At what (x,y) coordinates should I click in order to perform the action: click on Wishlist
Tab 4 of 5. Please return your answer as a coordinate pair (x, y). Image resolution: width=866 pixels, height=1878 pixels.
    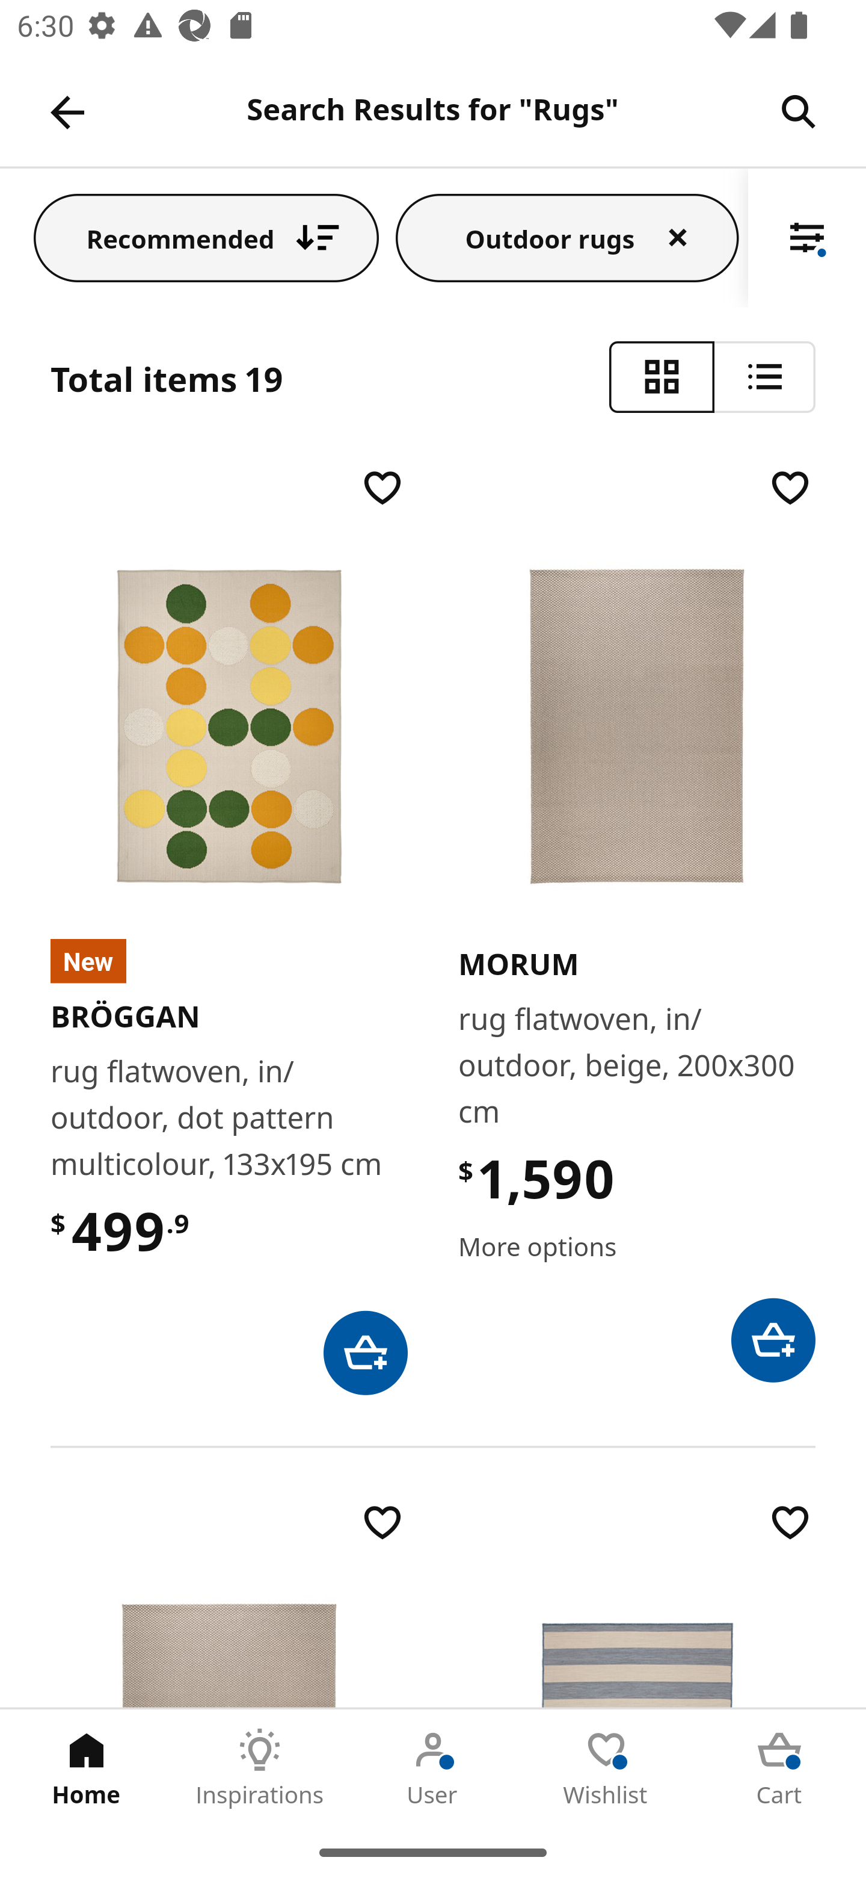
    Looking at the image, I should click on (606, 1768).